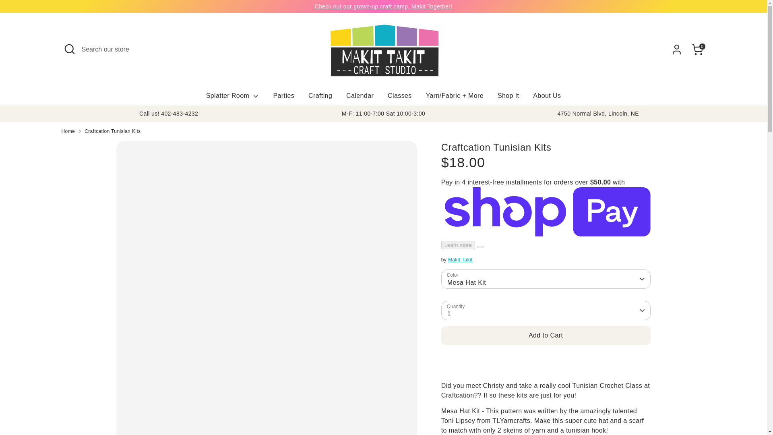 This screenshot has height=435, width=773. Describe the element at coordinates (616, 410) in the screenshot. I see `Google Pay` at that location.